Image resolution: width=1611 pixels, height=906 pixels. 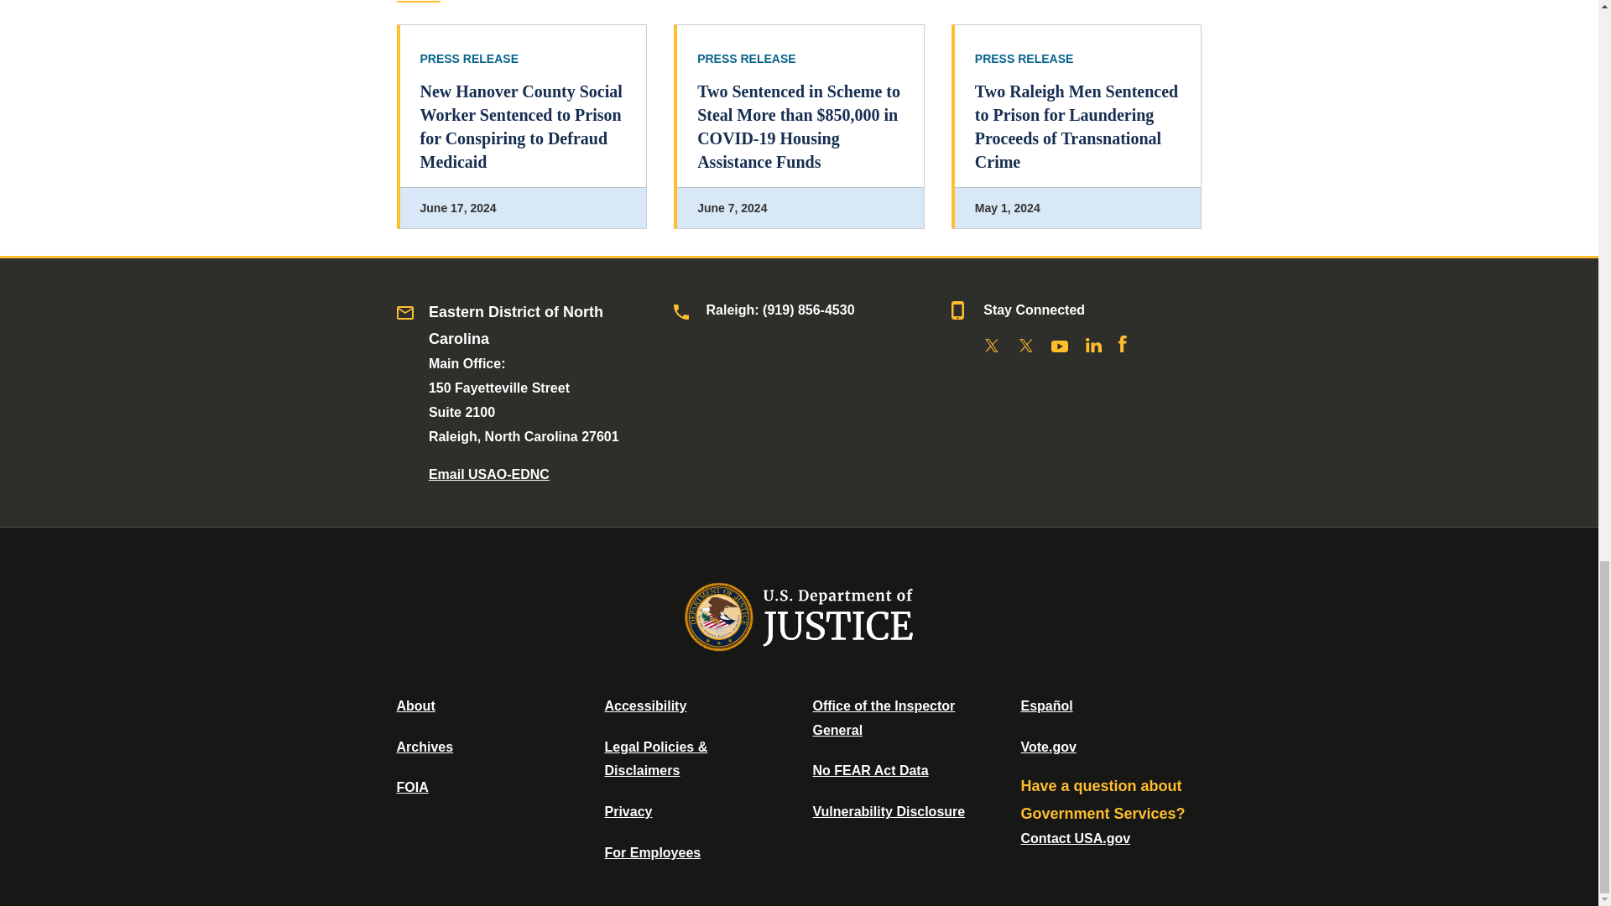 I want to click on Legal Policies and Disclaimers, so click(x=655, y=758).